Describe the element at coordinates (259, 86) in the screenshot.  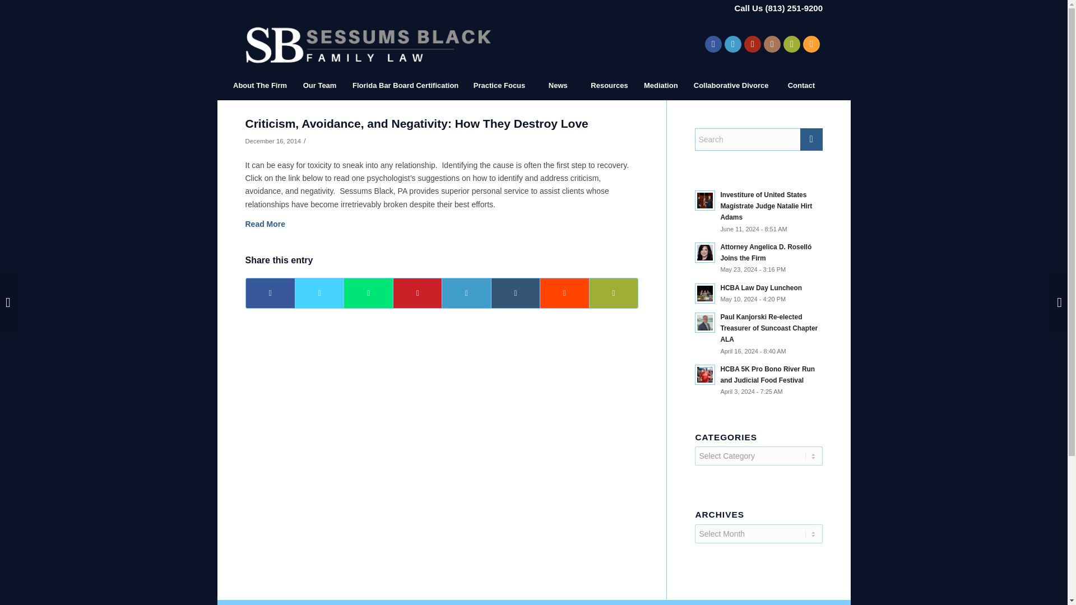
I see `About The Firm` at that location.